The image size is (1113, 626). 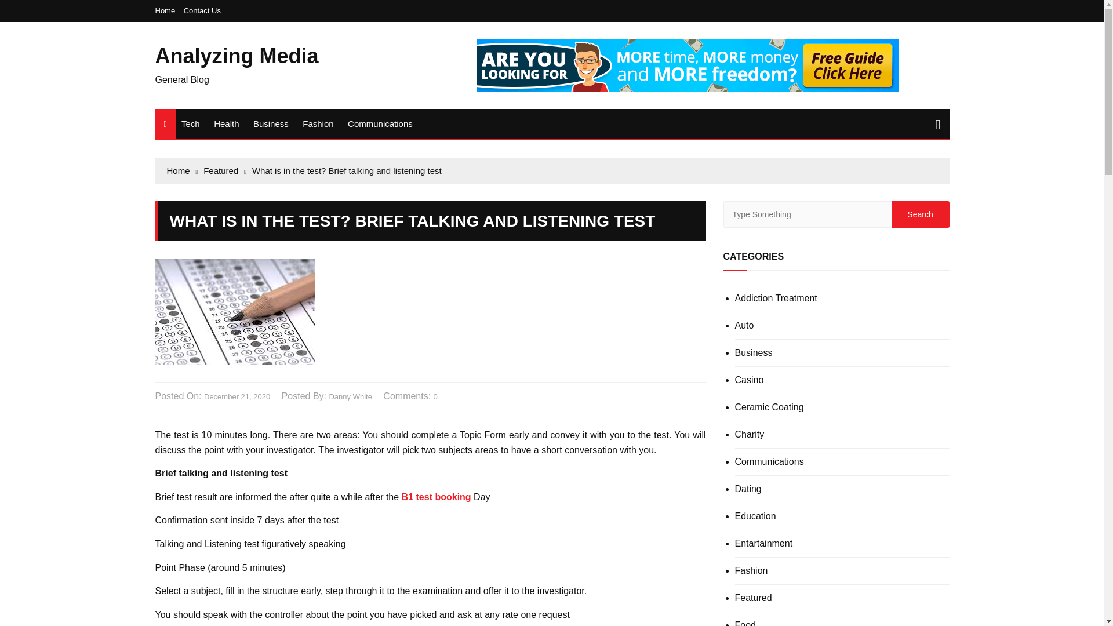 I want to click on Business, so click(x=754, y=352).